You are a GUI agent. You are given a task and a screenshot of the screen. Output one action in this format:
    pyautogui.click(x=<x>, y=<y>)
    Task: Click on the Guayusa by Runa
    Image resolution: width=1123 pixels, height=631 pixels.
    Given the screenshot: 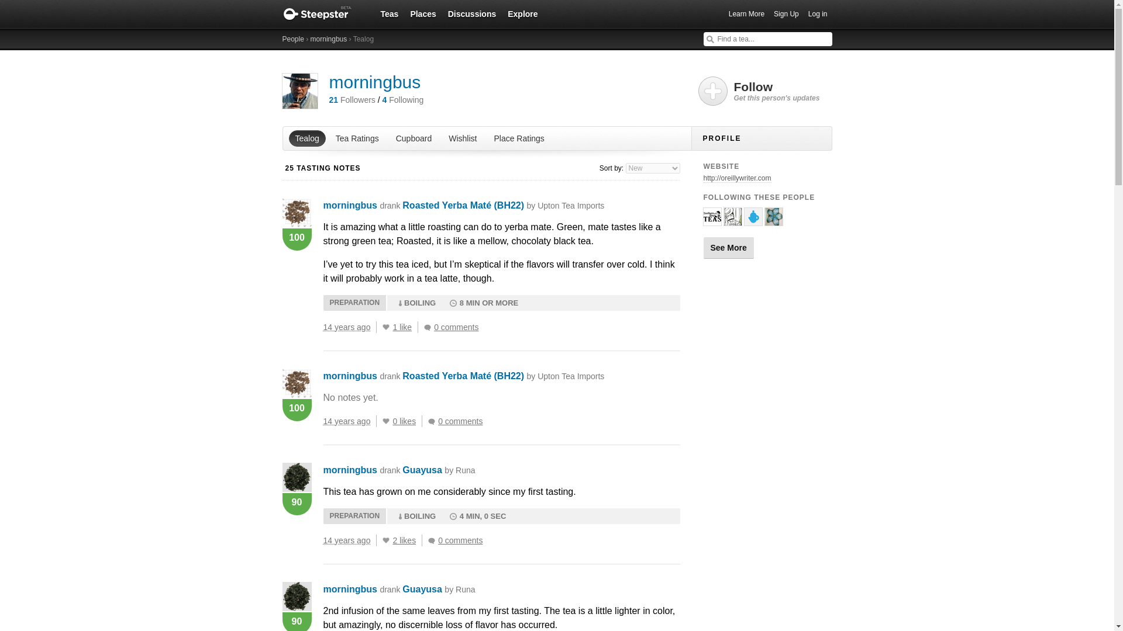 What is the action you would take?
    pyautogui.click(x=439, y=470)
    